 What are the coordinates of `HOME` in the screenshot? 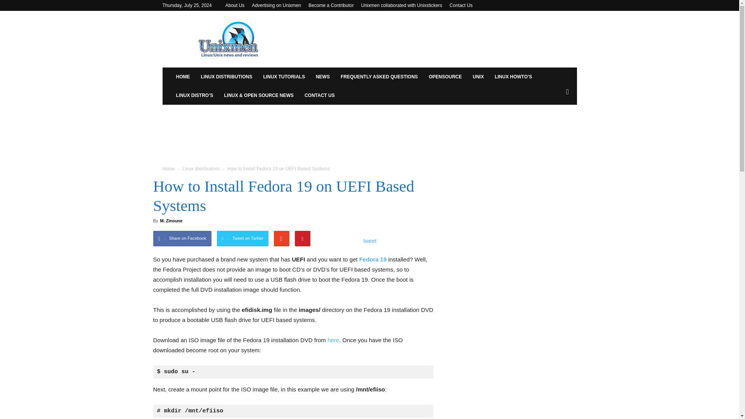 It's located at (183, 77).